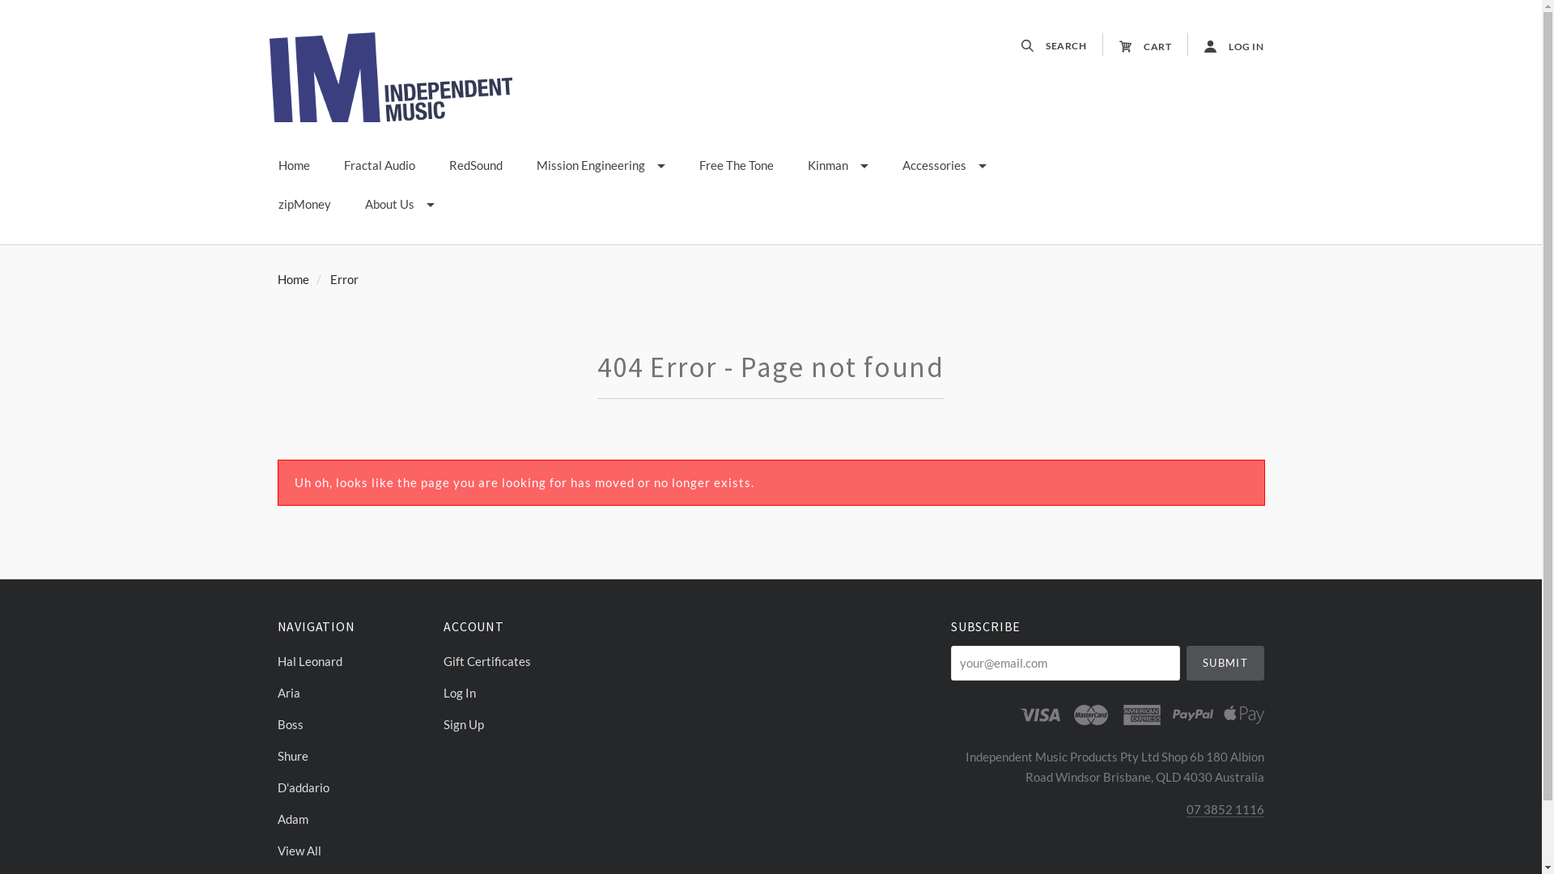 This screenshot has width=1554, height=874. What do you see at coordinates (476, 166) in the screenshot?
I see `RedSound` at bounding box center [476, 166].